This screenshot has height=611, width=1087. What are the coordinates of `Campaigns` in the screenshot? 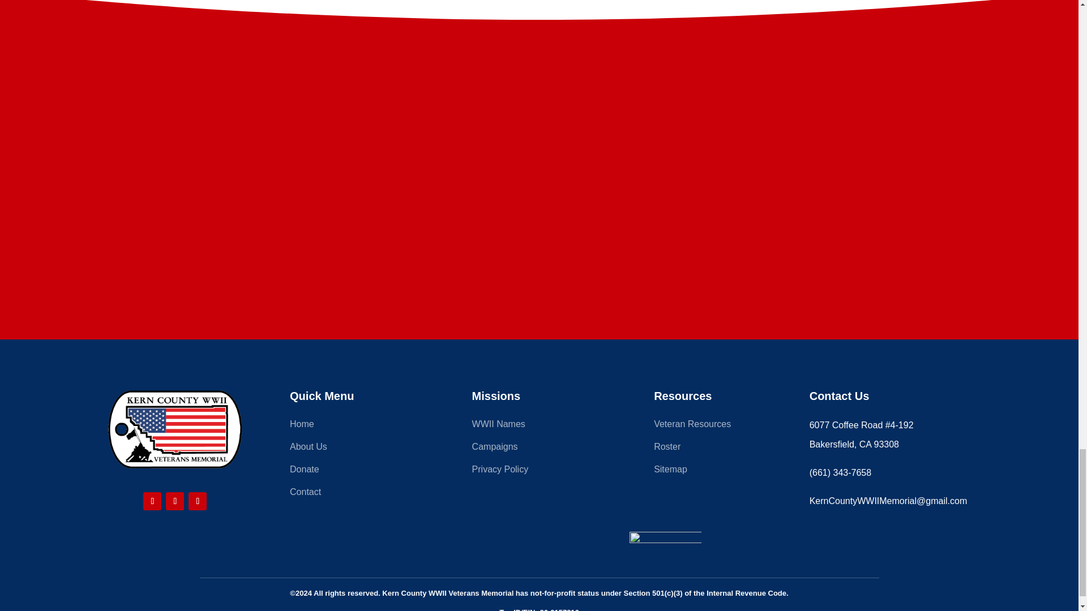 It's located at (539, 449).